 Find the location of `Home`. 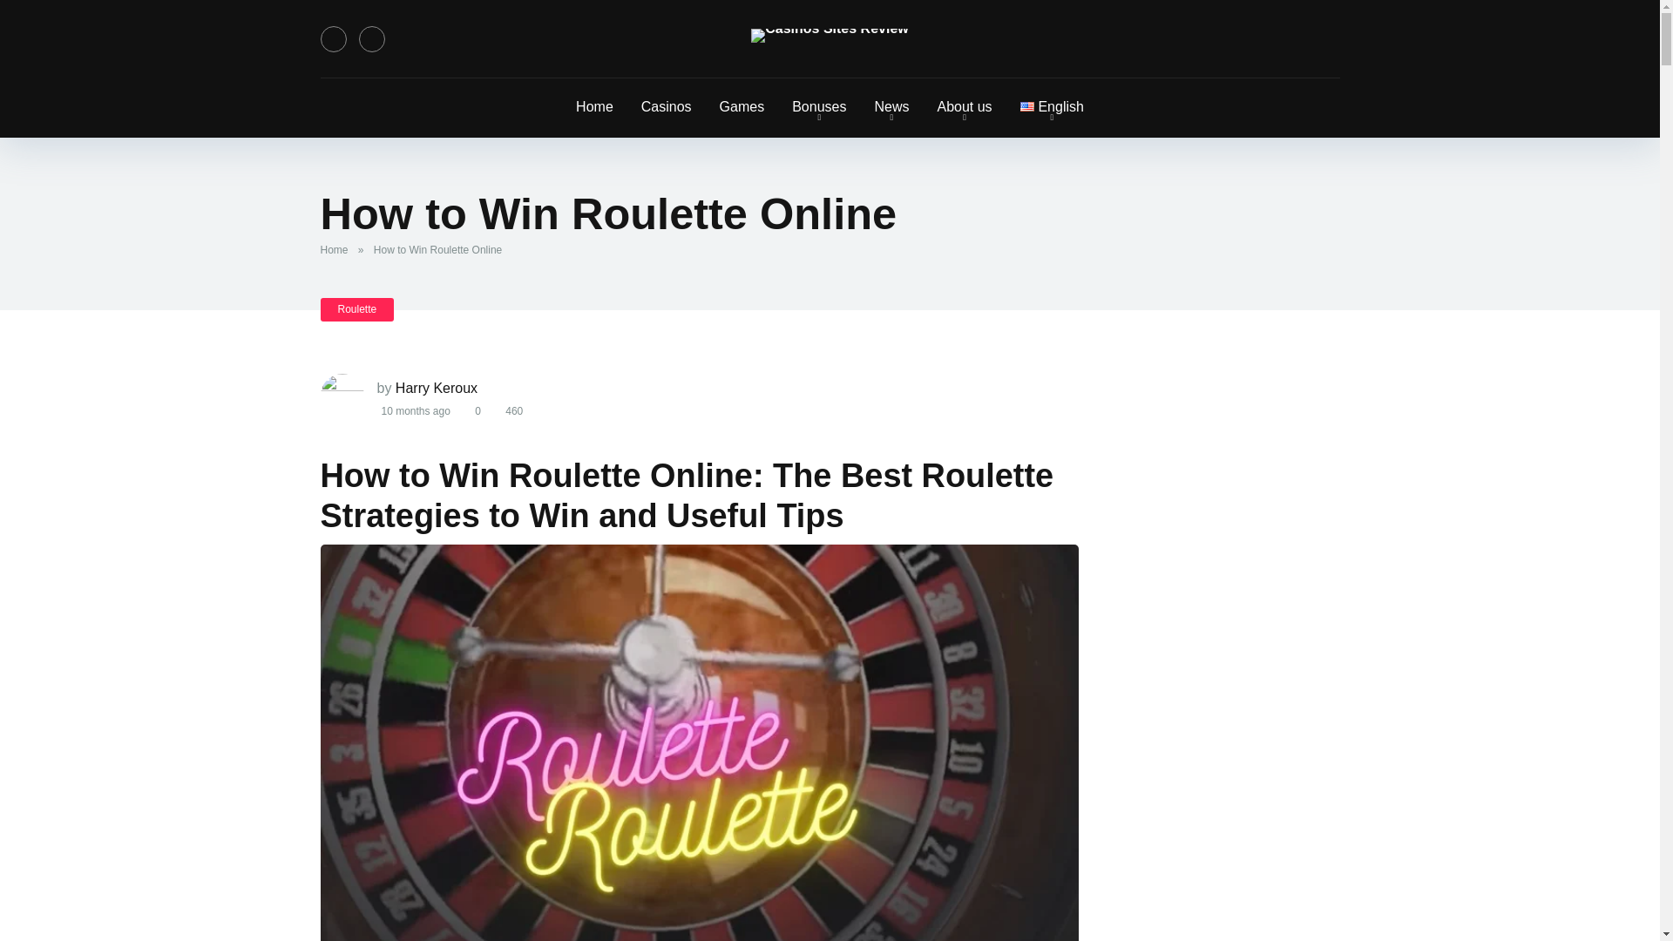

Home is located at coordinates (594, 107).